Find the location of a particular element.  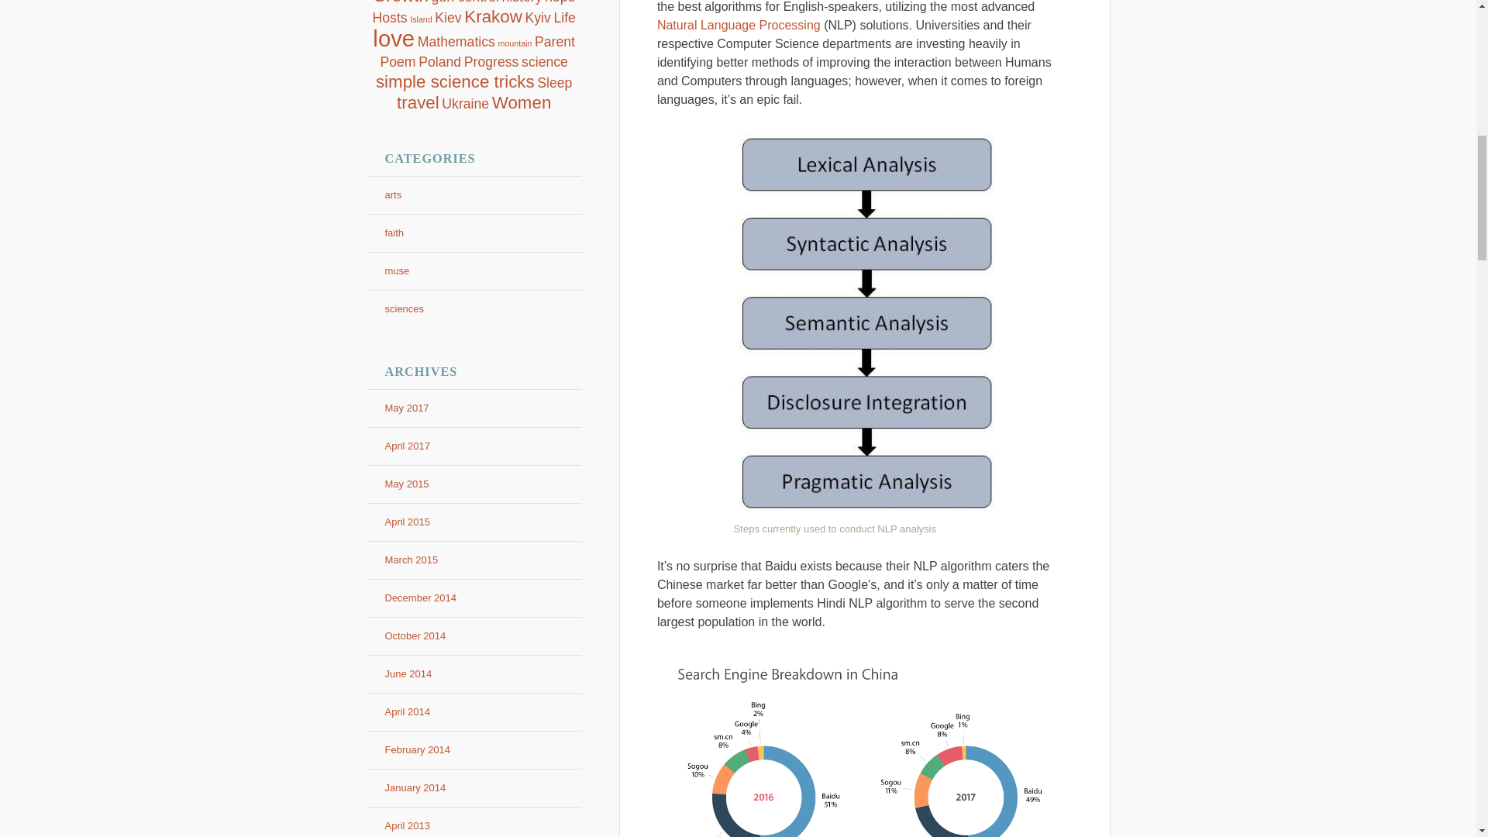

Subjects relevant to personal faith and Baha'i Faith is located at coordinates (394, 232).